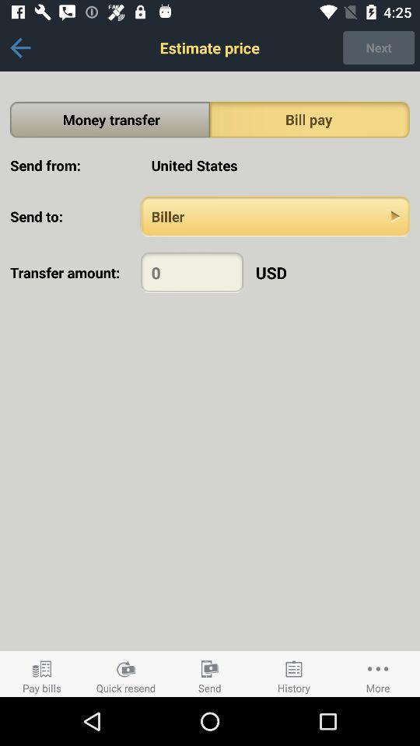 The image size is (420, 746). What do you see at coordinates (191, 272) in the screenshot?
I see `money transfer amount` at bounding box center [191, 272].